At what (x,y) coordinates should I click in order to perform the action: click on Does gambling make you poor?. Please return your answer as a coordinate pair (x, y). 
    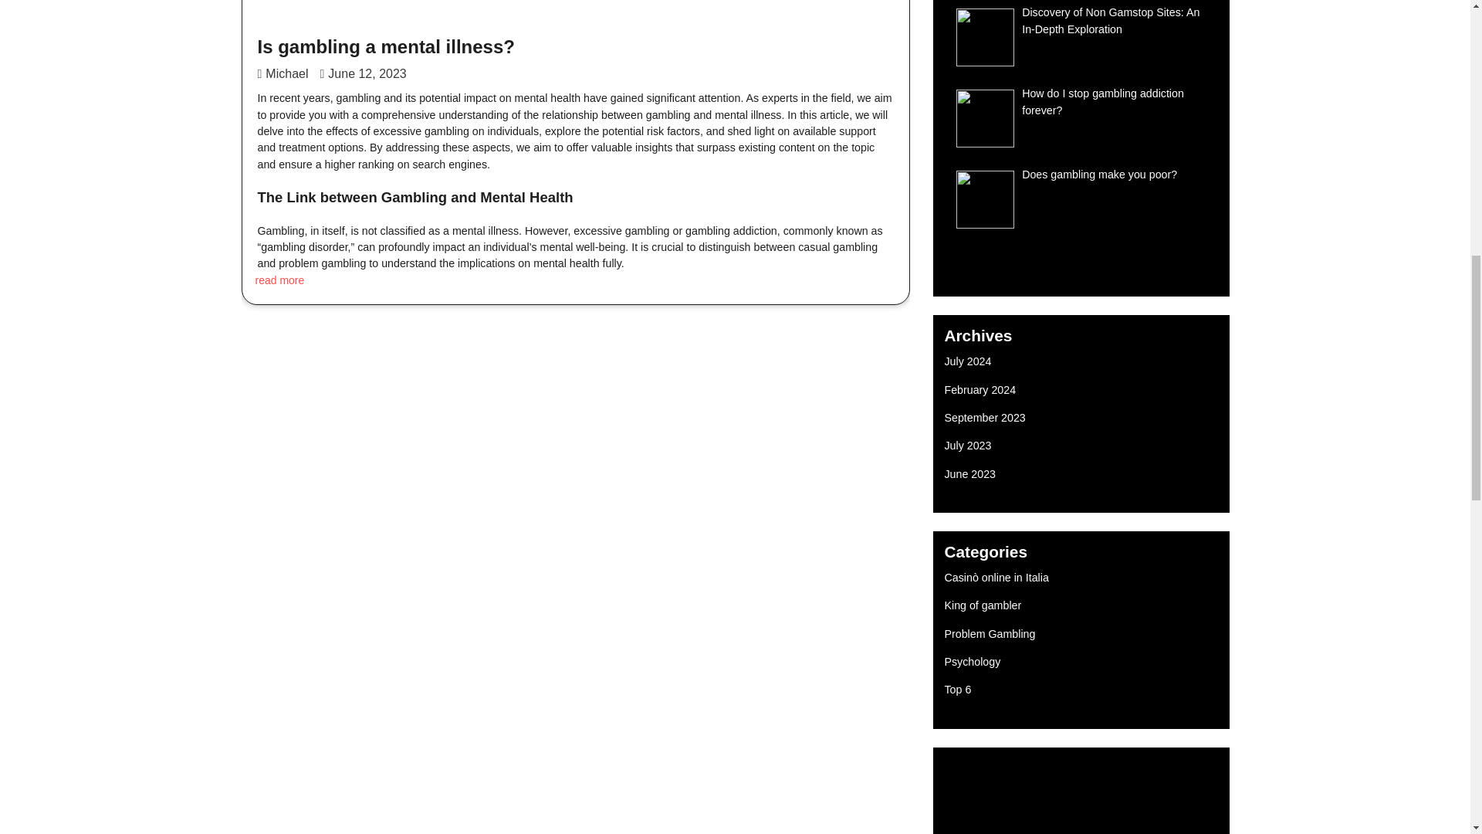
    Looking at the image, I should click on (1099, 175).